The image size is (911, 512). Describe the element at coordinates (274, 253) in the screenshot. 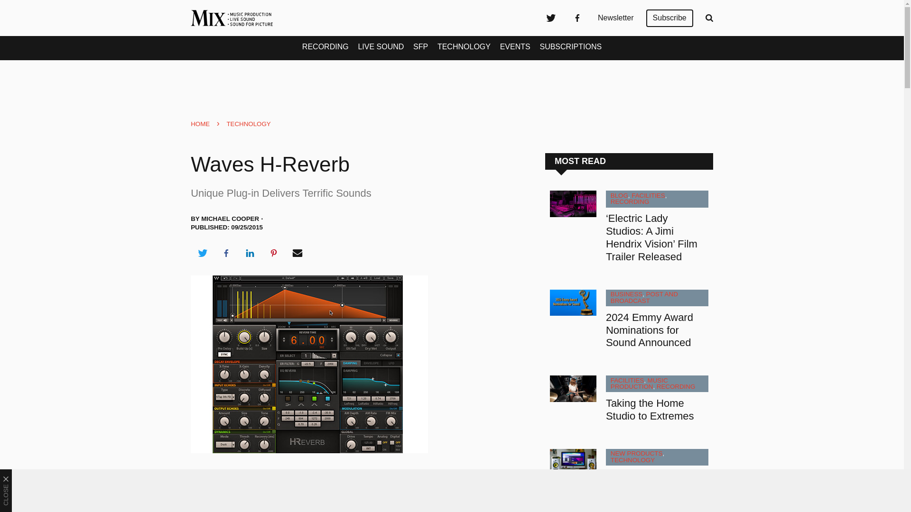

I see `Share on Pinterest` at that location.